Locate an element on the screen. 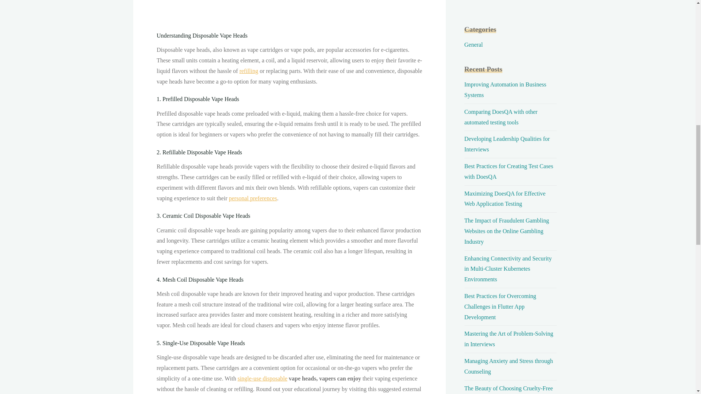 This screenshot has height=394, width=701. refilling is located at coordinates (248, 71).